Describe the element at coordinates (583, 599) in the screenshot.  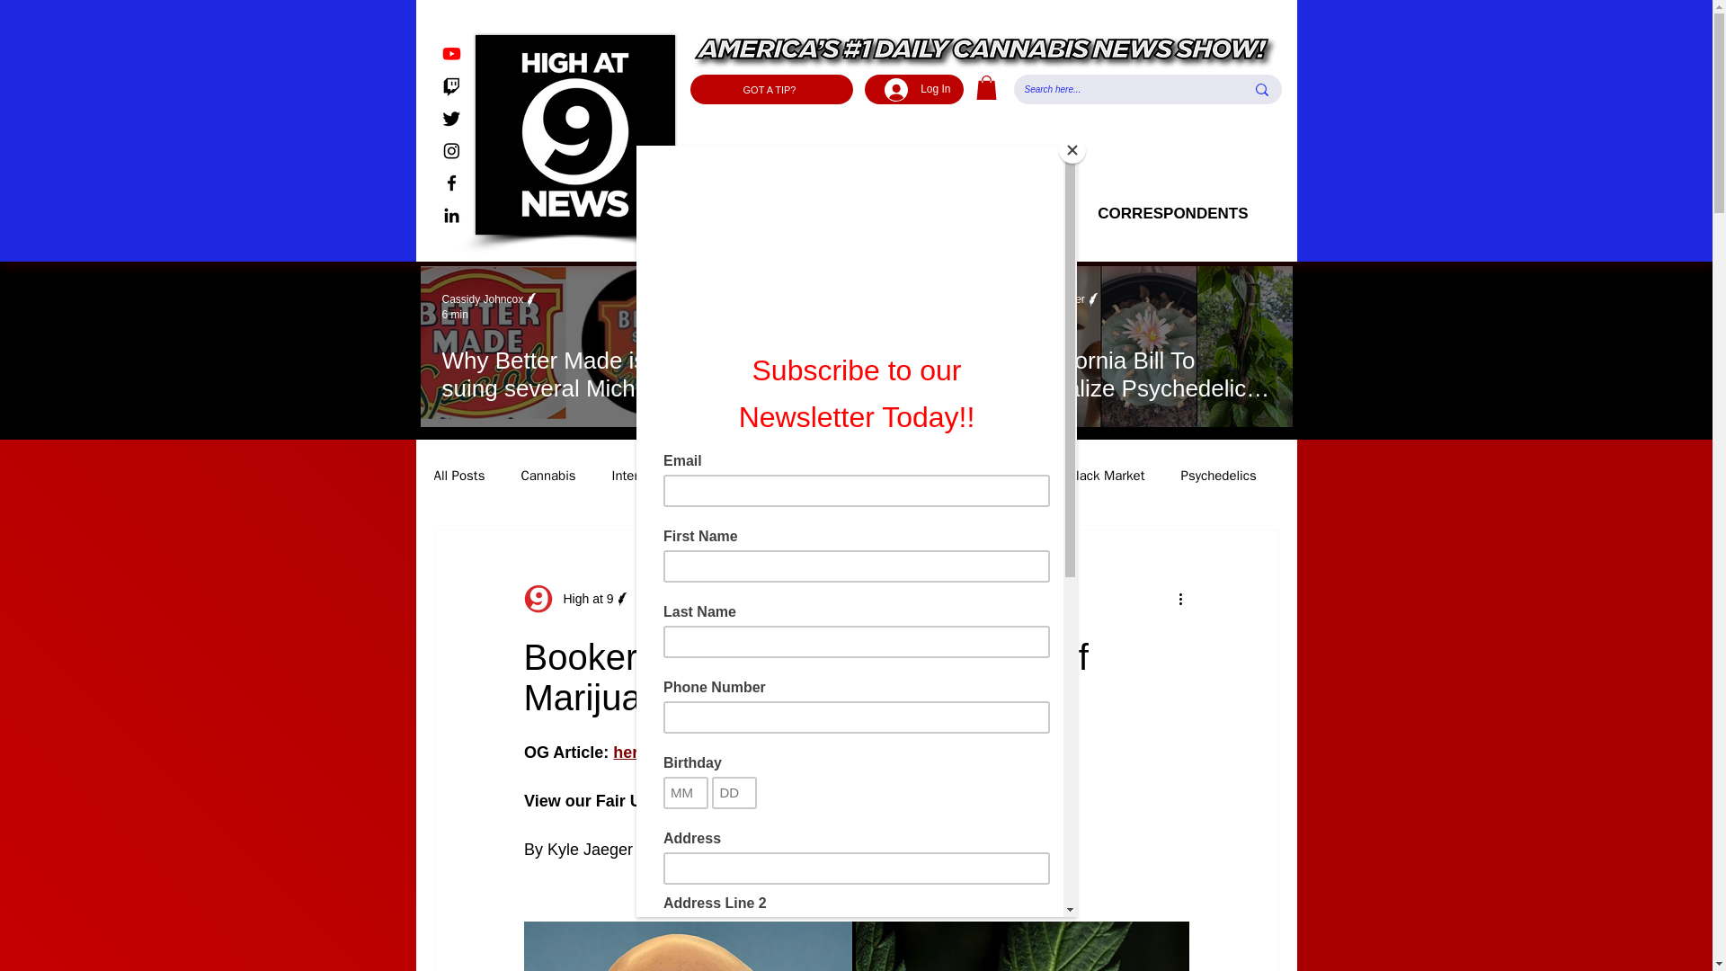
I see `High at 9` at that location.